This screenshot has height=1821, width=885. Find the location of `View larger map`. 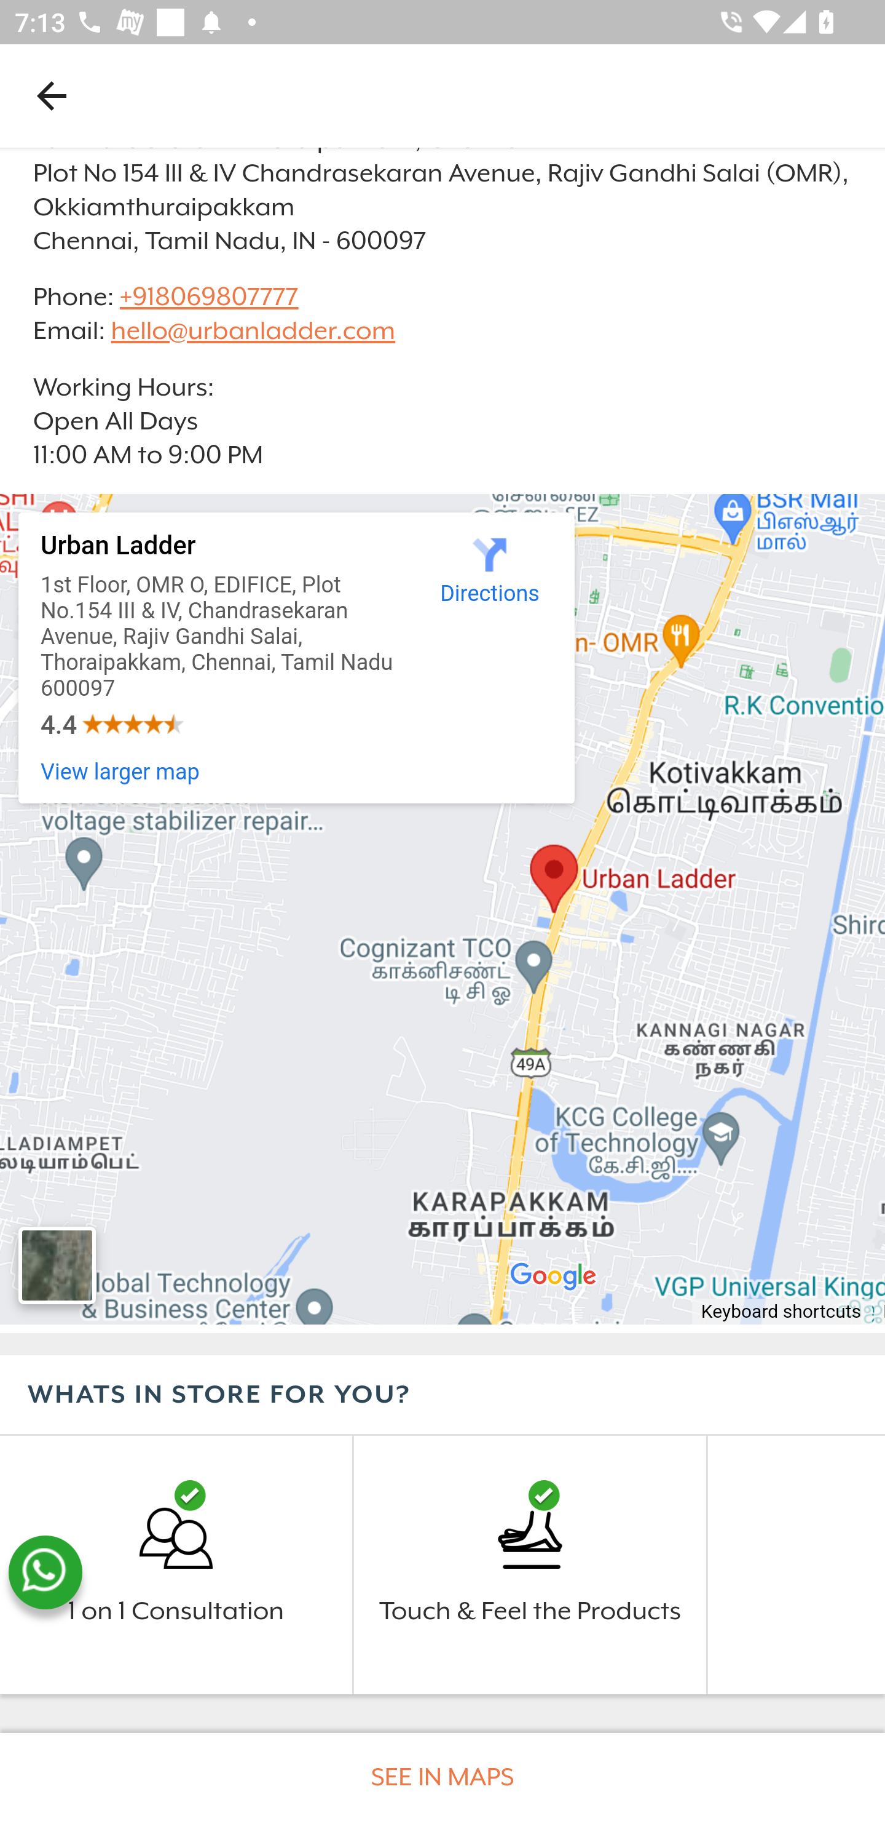

View larger map is located at coordinates (120, 773).